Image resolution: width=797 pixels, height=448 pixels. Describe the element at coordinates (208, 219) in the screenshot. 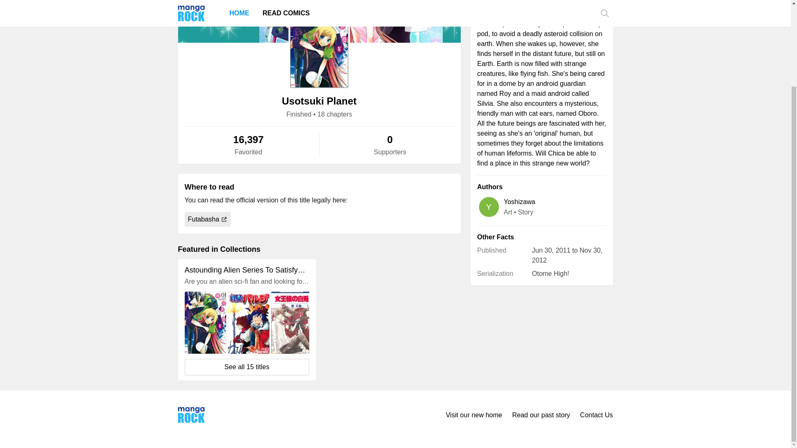

I see `Futabasha` at that location.